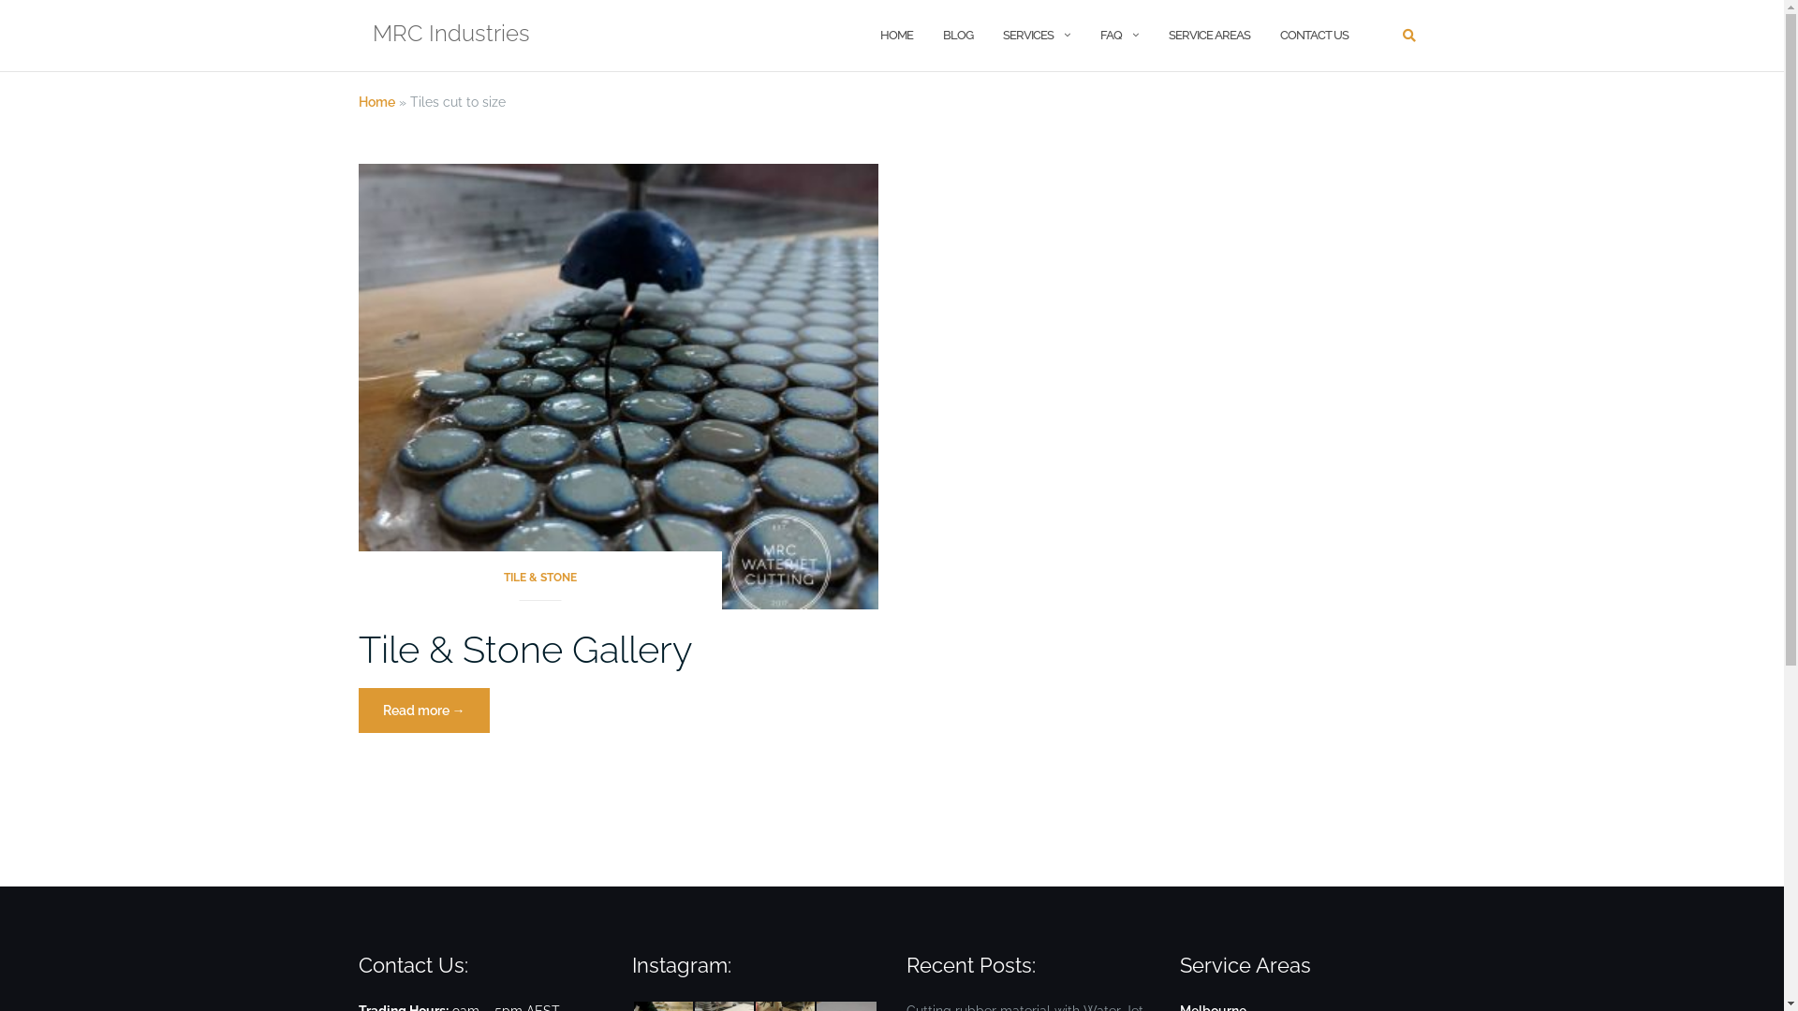  Describe the element at coordinates (1210, 36) in the screenshot. I see `SERVICE AREAS` at that location.